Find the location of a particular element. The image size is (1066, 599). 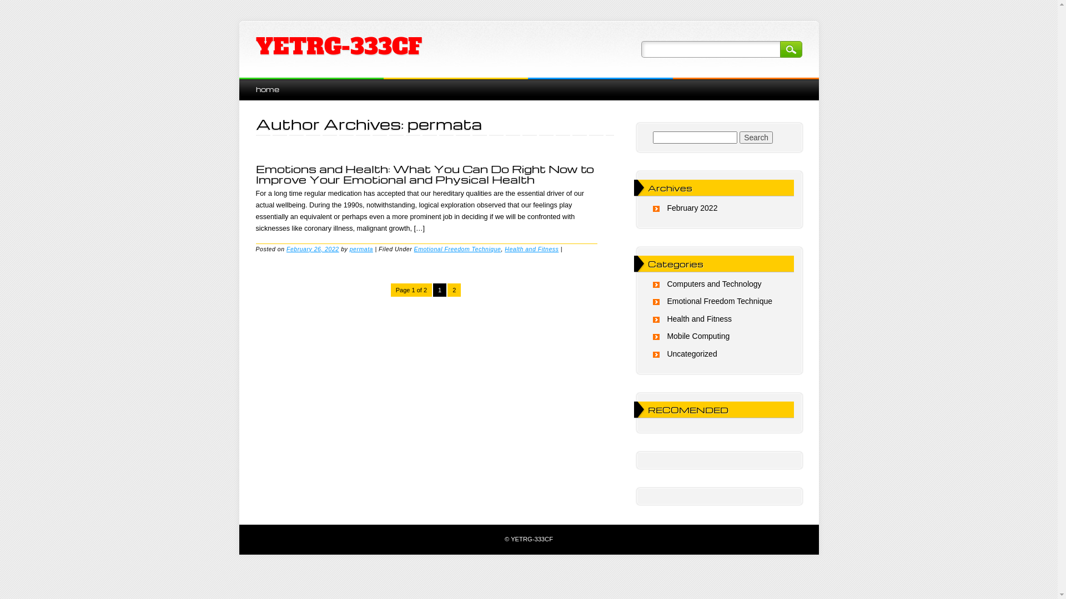

home is located at coordinates (267, 89).